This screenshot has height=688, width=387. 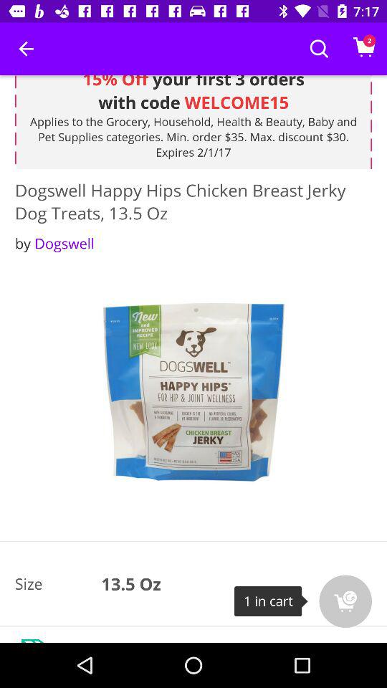 I want to click on select 5 lines text which is the top of the page, so click(x=193, y=122).